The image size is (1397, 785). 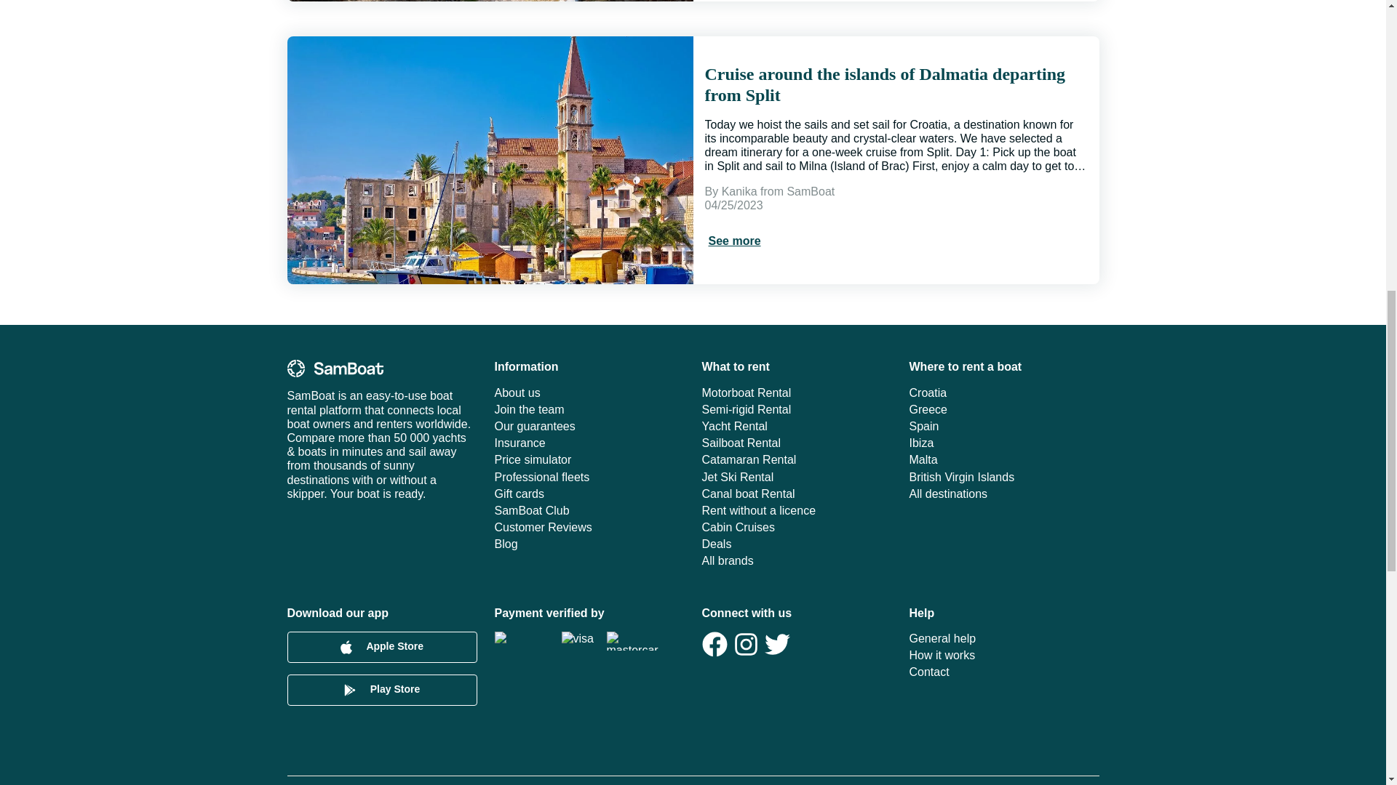 I want to click on Customer Reviews, so click(x=589, y=528).